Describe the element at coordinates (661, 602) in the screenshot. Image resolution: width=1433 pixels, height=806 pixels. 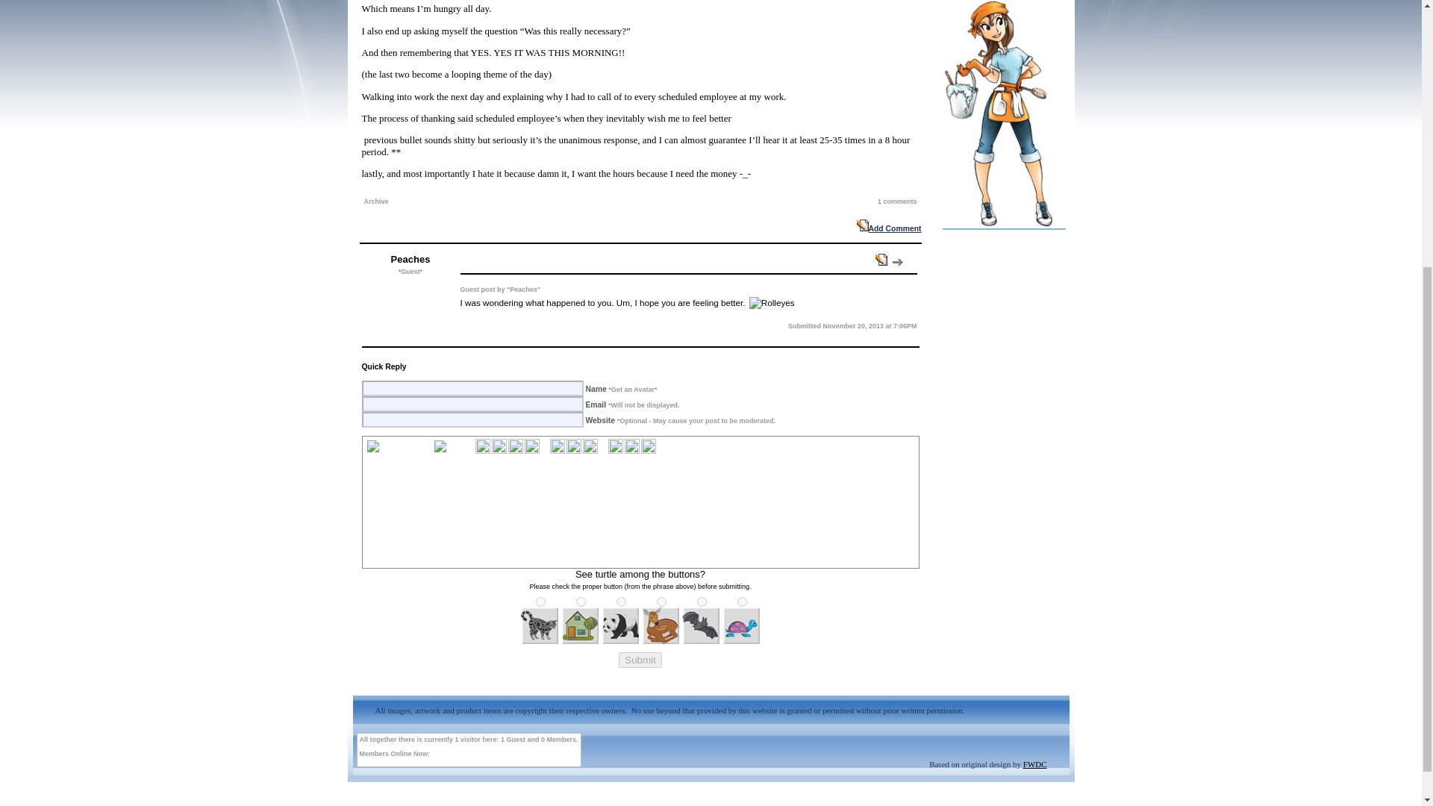
I see `P6E8G` at that location.